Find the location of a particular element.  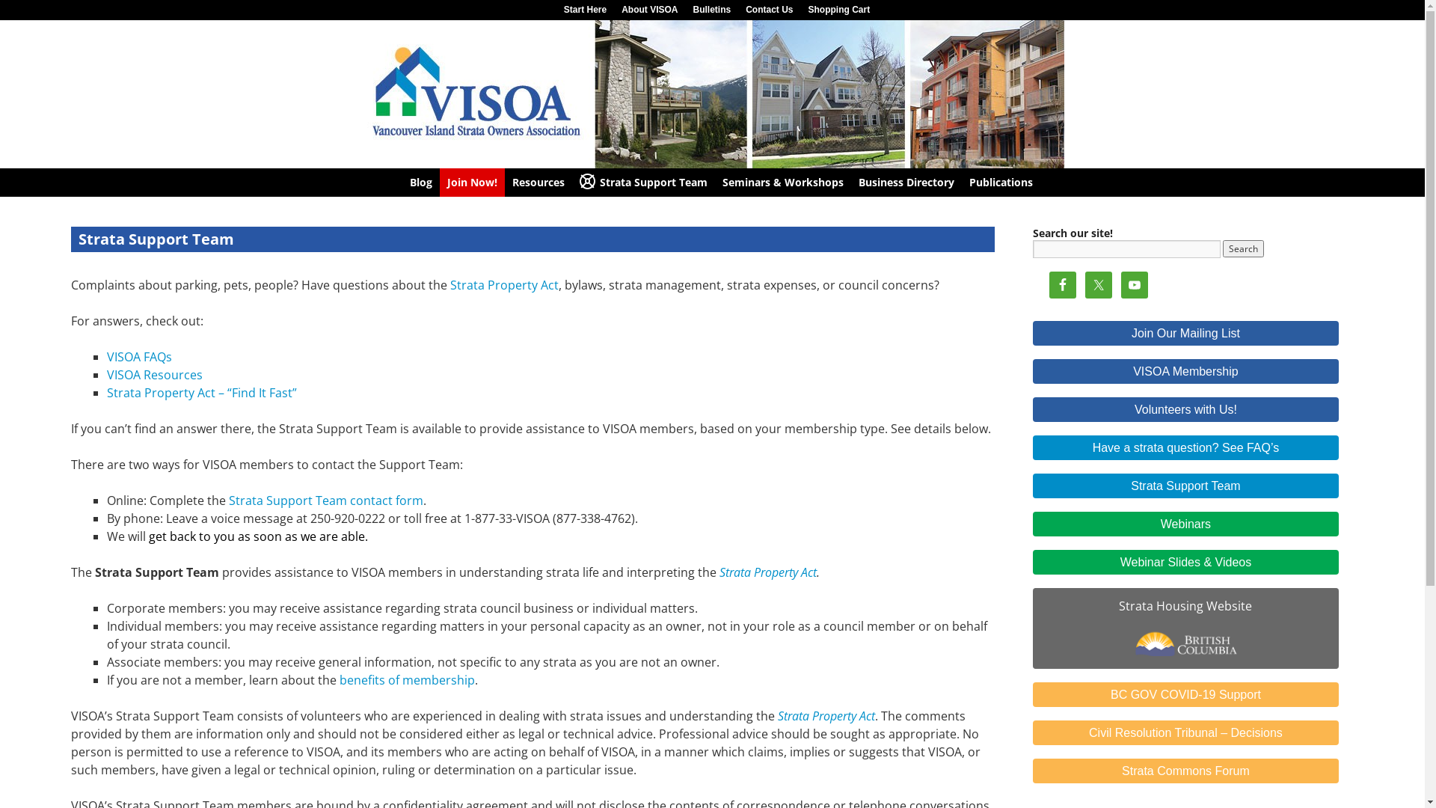

VISOA Membership is located at coordinates (1186, 371).